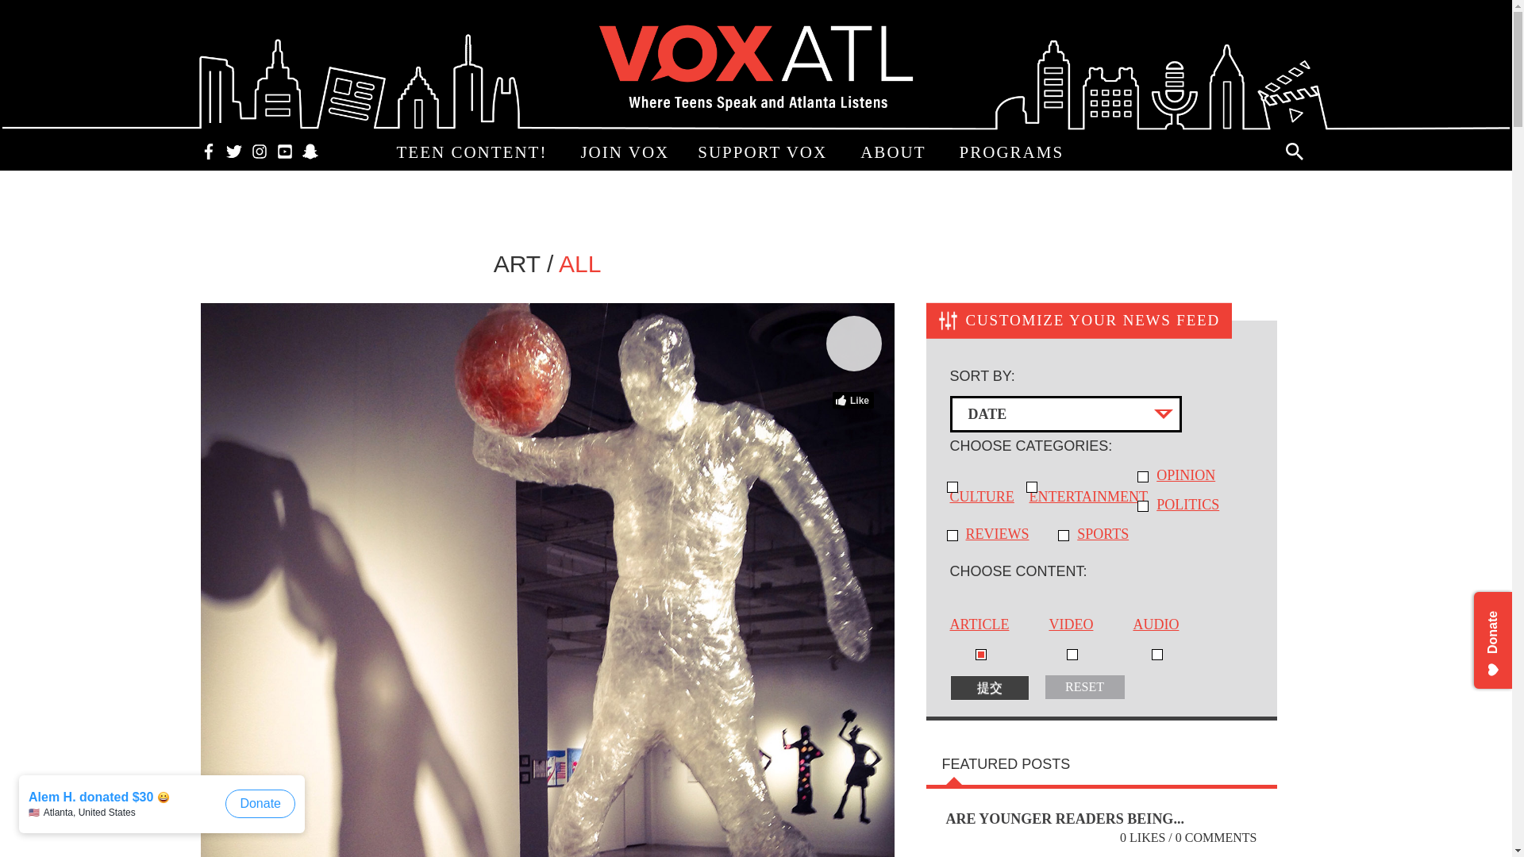 The image size is (1524, 857). What do you see at coordinates (258, 149) in the screenshot?
I see `Follow me on Instagram` at bounding box center [258, 149].